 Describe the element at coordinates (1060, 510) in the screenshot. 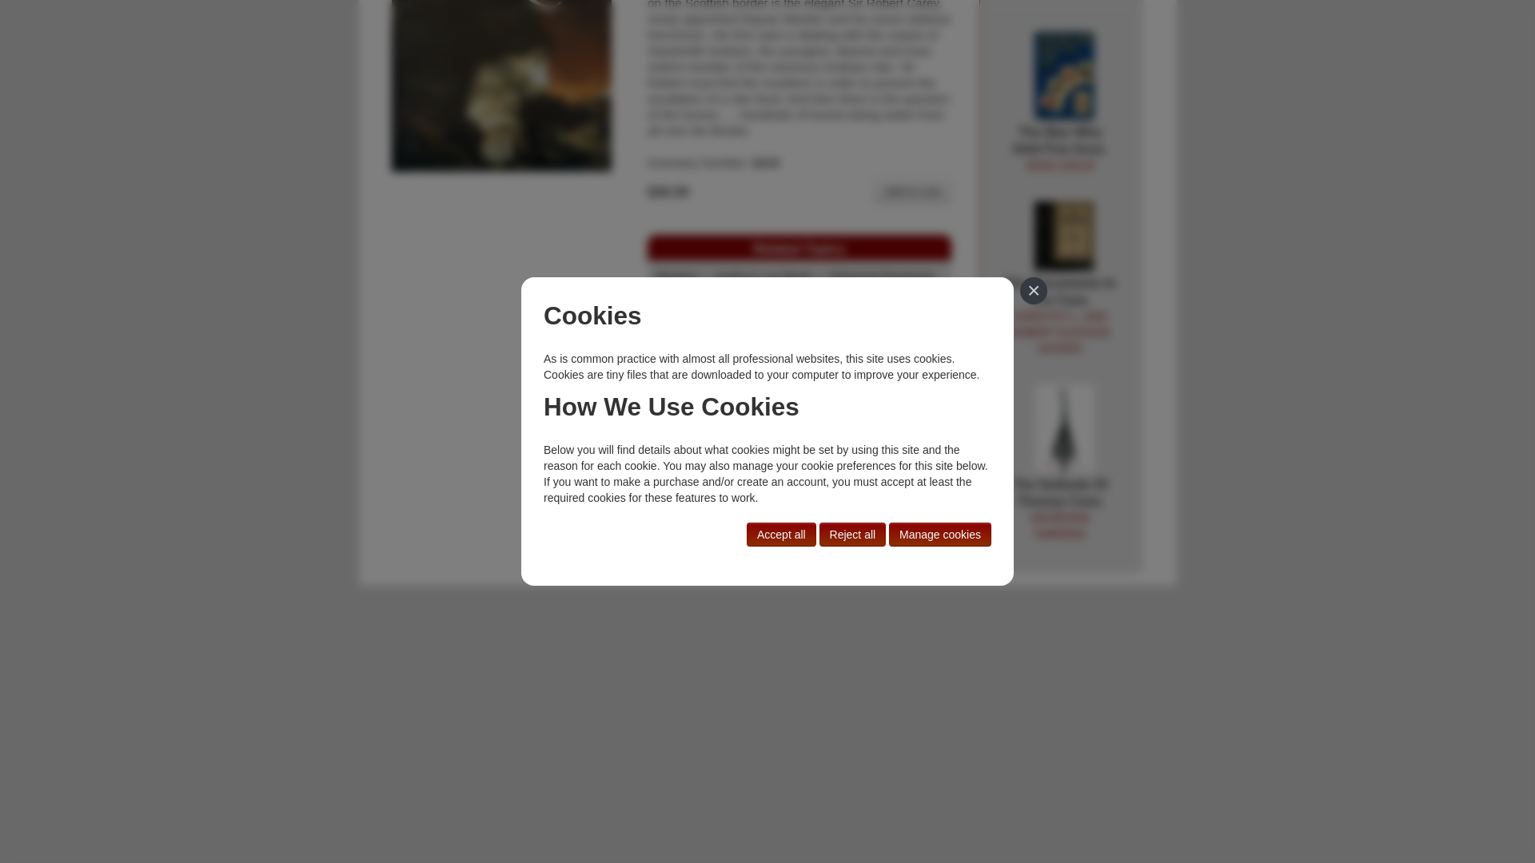

I see `The Documents In The Case.` at that location.